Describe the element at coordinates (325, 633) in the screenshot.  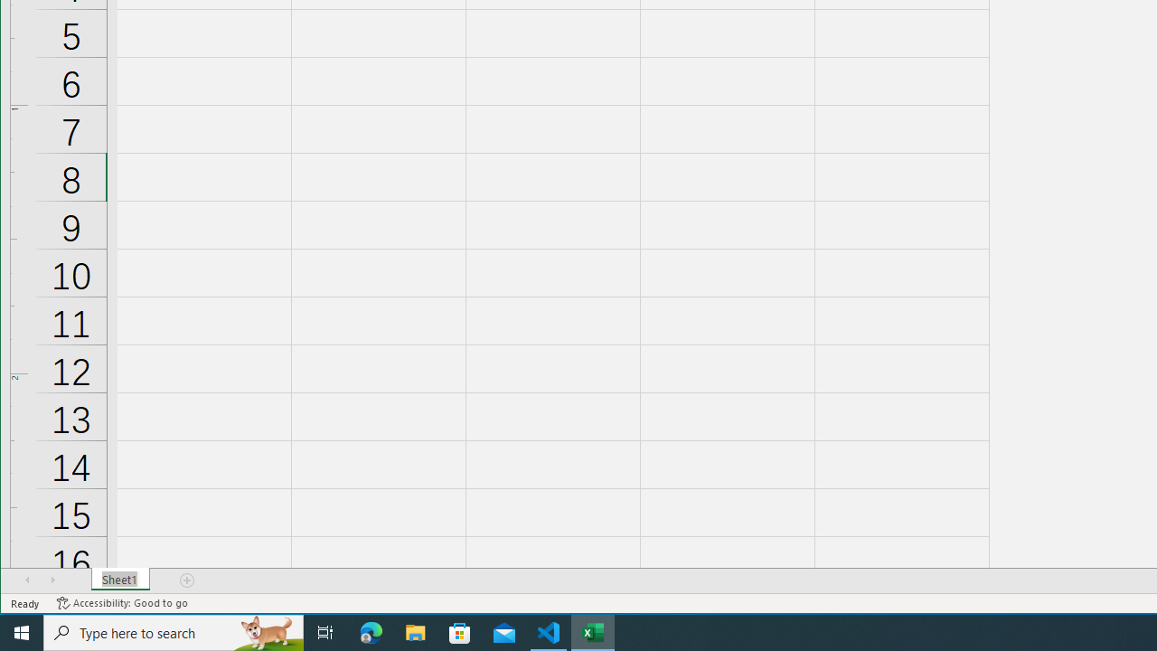
I see `Task View` at that location.